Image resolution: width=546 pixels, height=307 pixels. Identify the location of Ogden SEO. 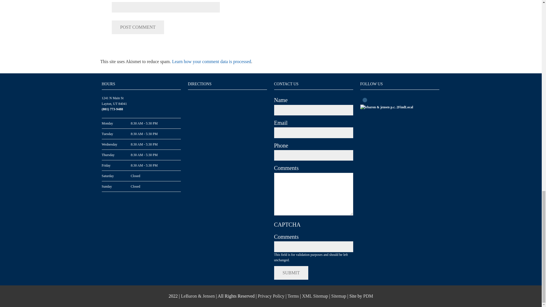
(368, 296).